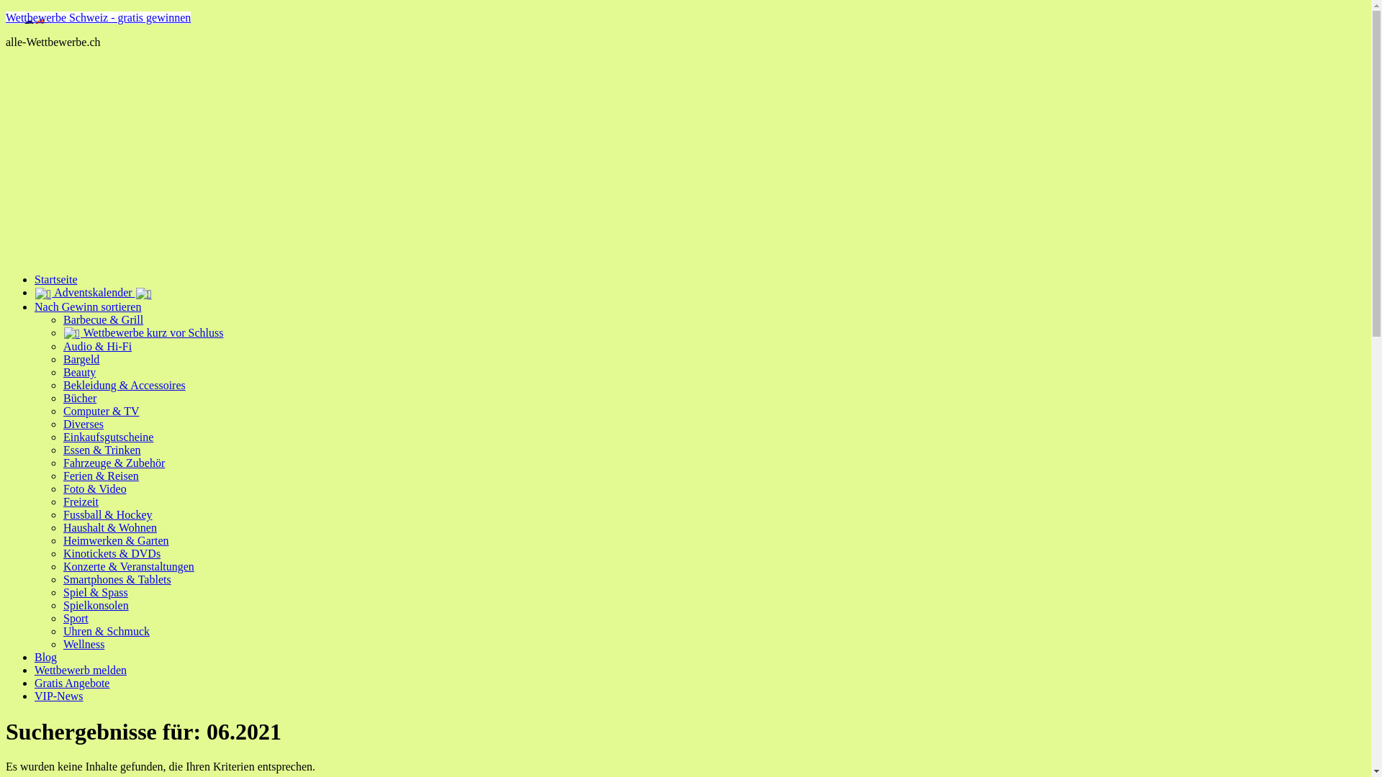  I want to click on Blog, so click(46, 657).